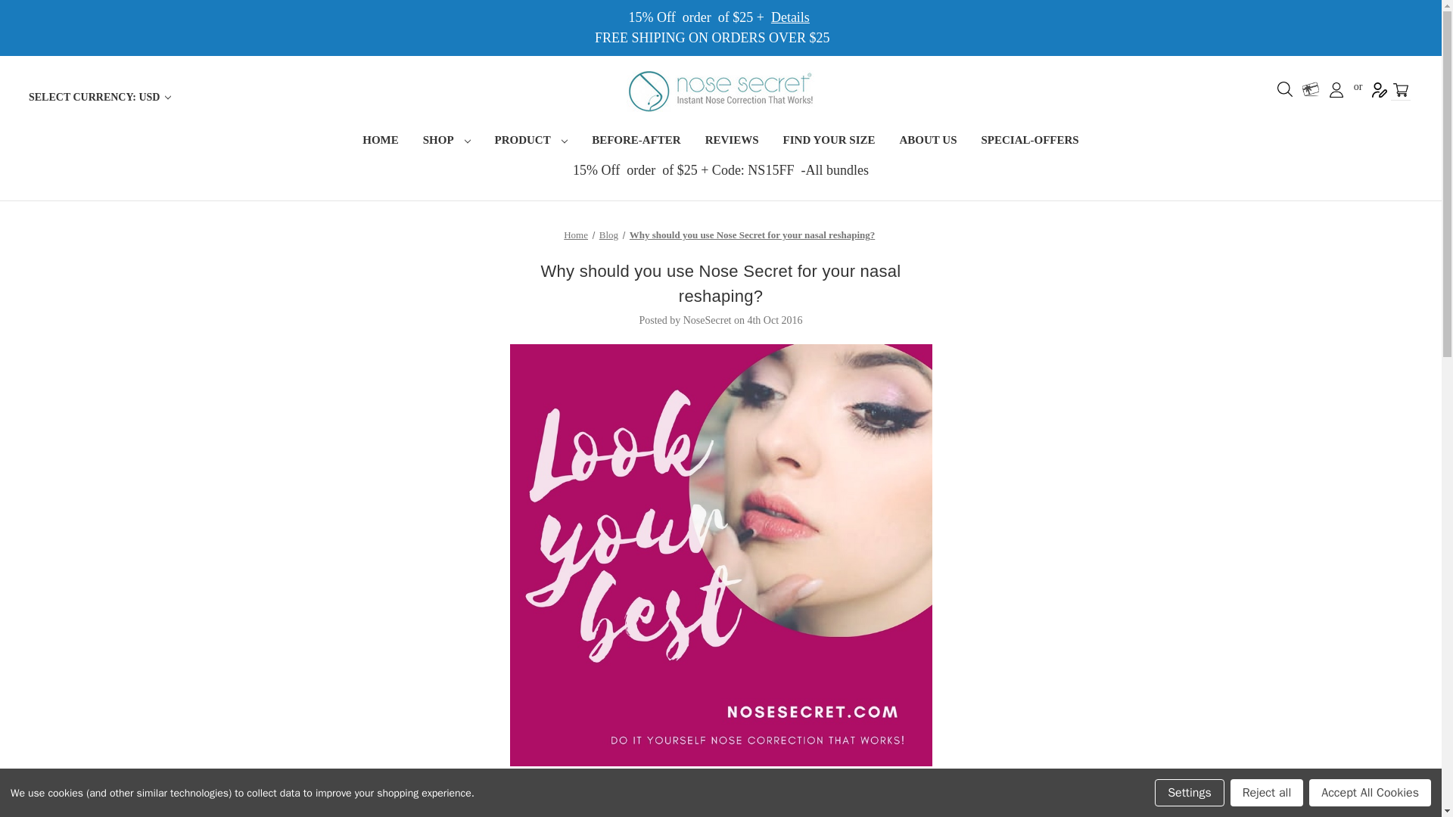  Describe the element at coordinates (99, 97) in the screenshot. I see `SELECT CURRENCY: USD` at that location.